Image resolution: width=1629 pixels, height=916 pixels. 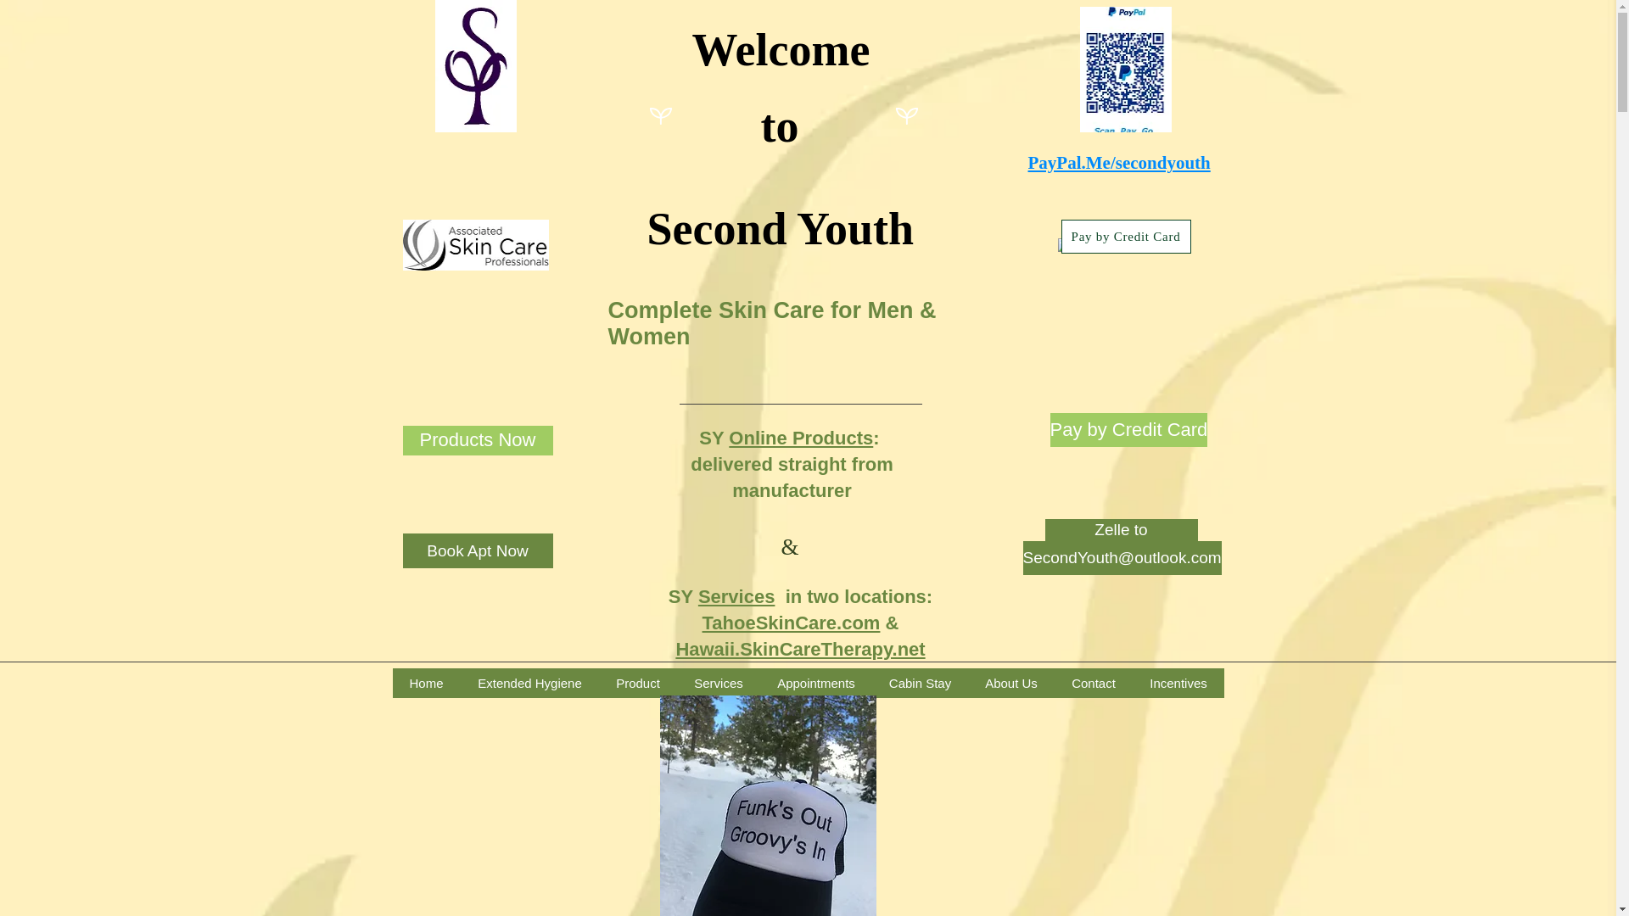 What do you see at coordinates (1125, 237) in the screenshot?
I see `Pay by Credit Card` at bounding box center [1125, 237].